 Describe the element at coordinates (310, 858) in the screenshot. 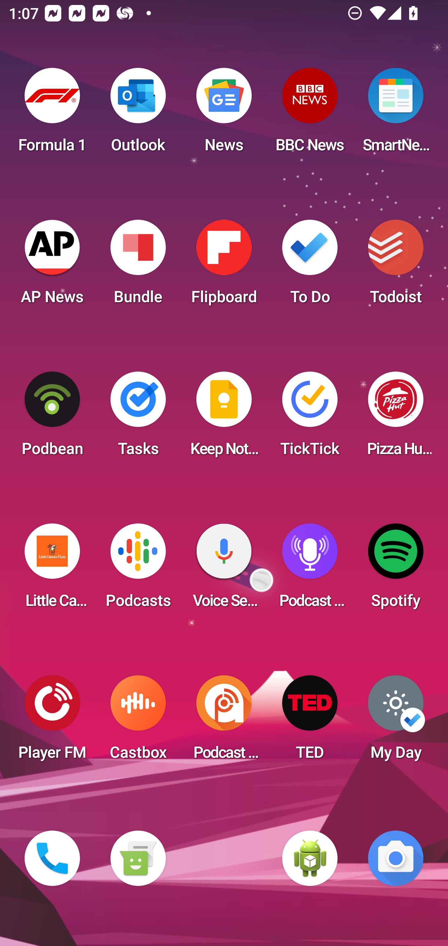

I see `WebView Browser Tester` at that location.